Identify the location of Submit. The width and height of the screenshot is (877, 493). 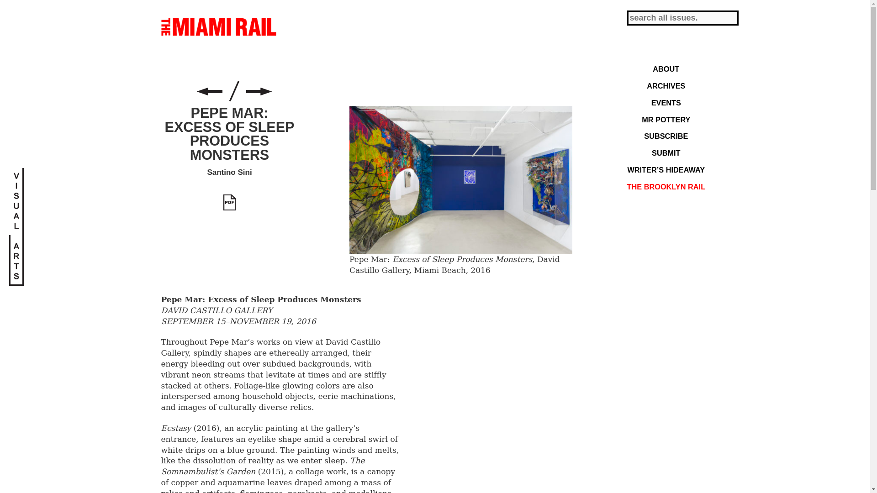
(16, 7).